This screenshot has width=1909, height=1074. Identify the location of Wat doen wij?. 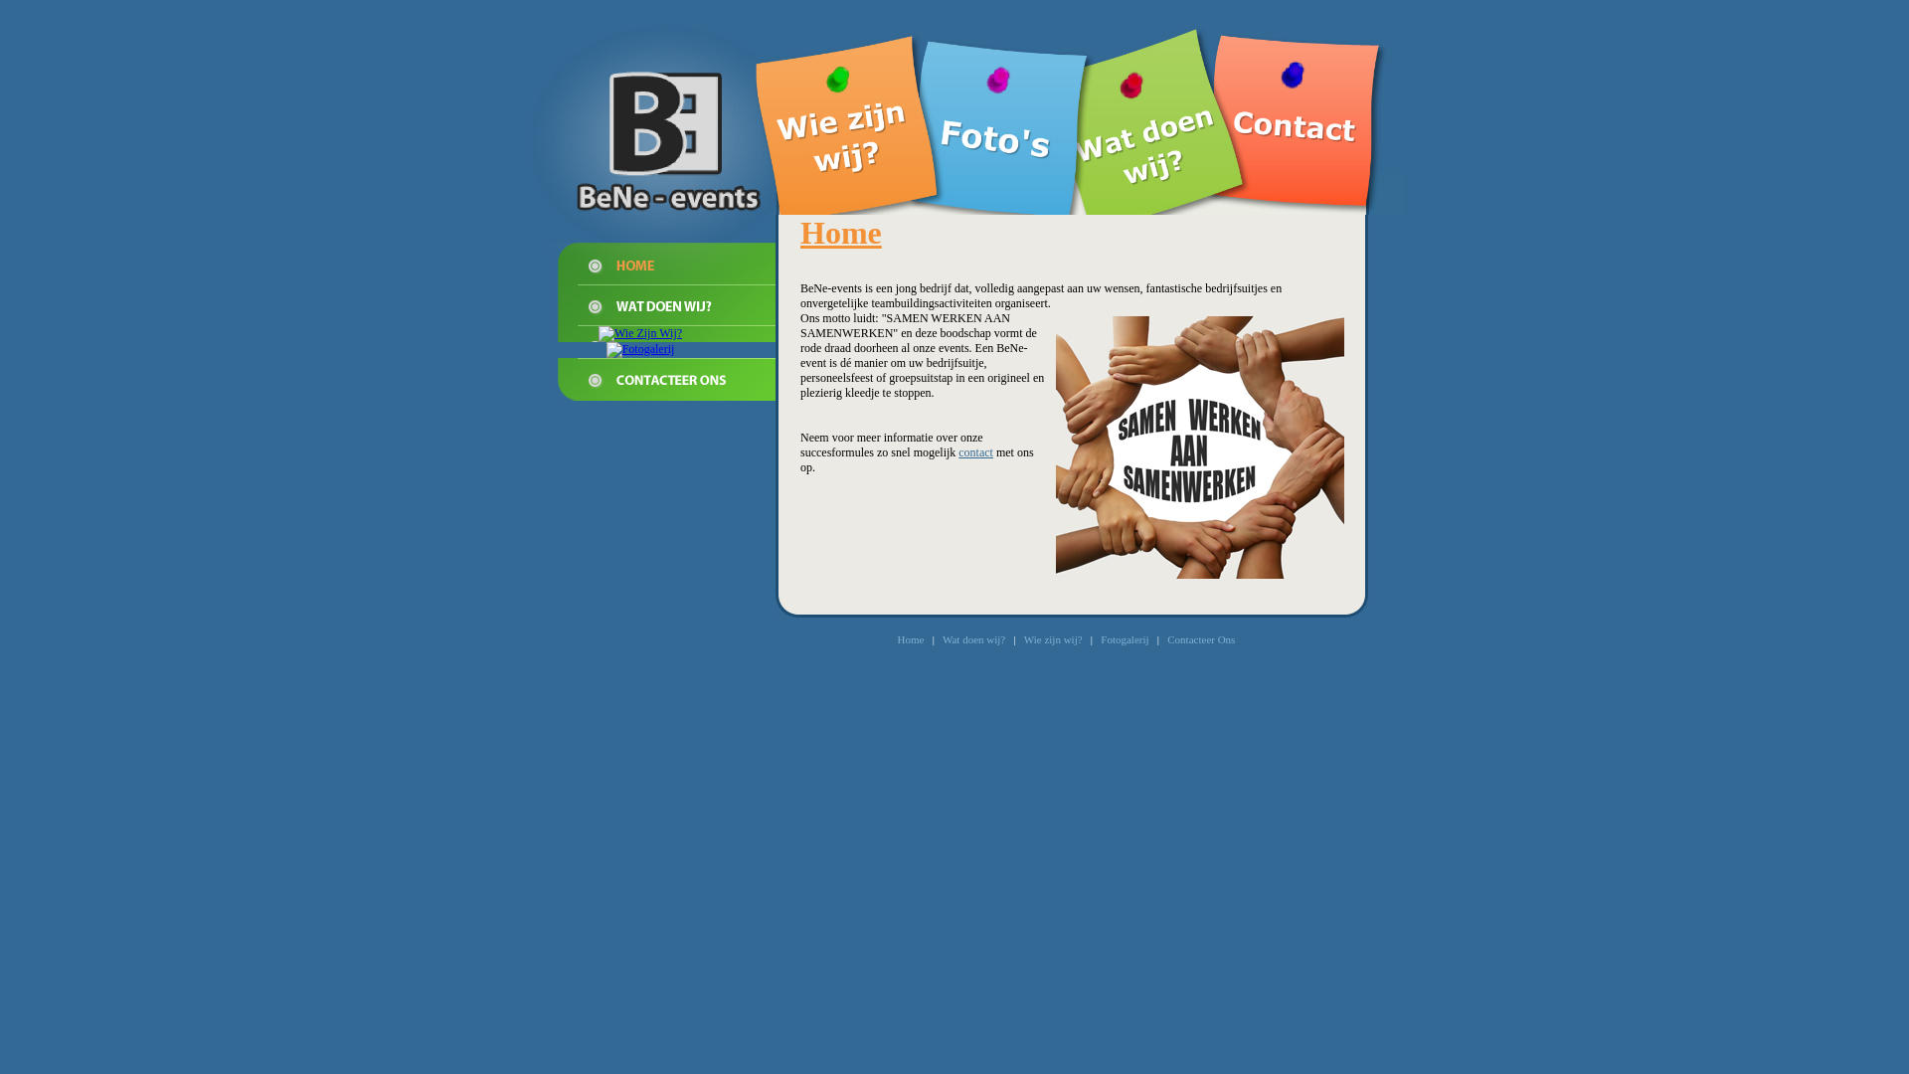
(974, 639).